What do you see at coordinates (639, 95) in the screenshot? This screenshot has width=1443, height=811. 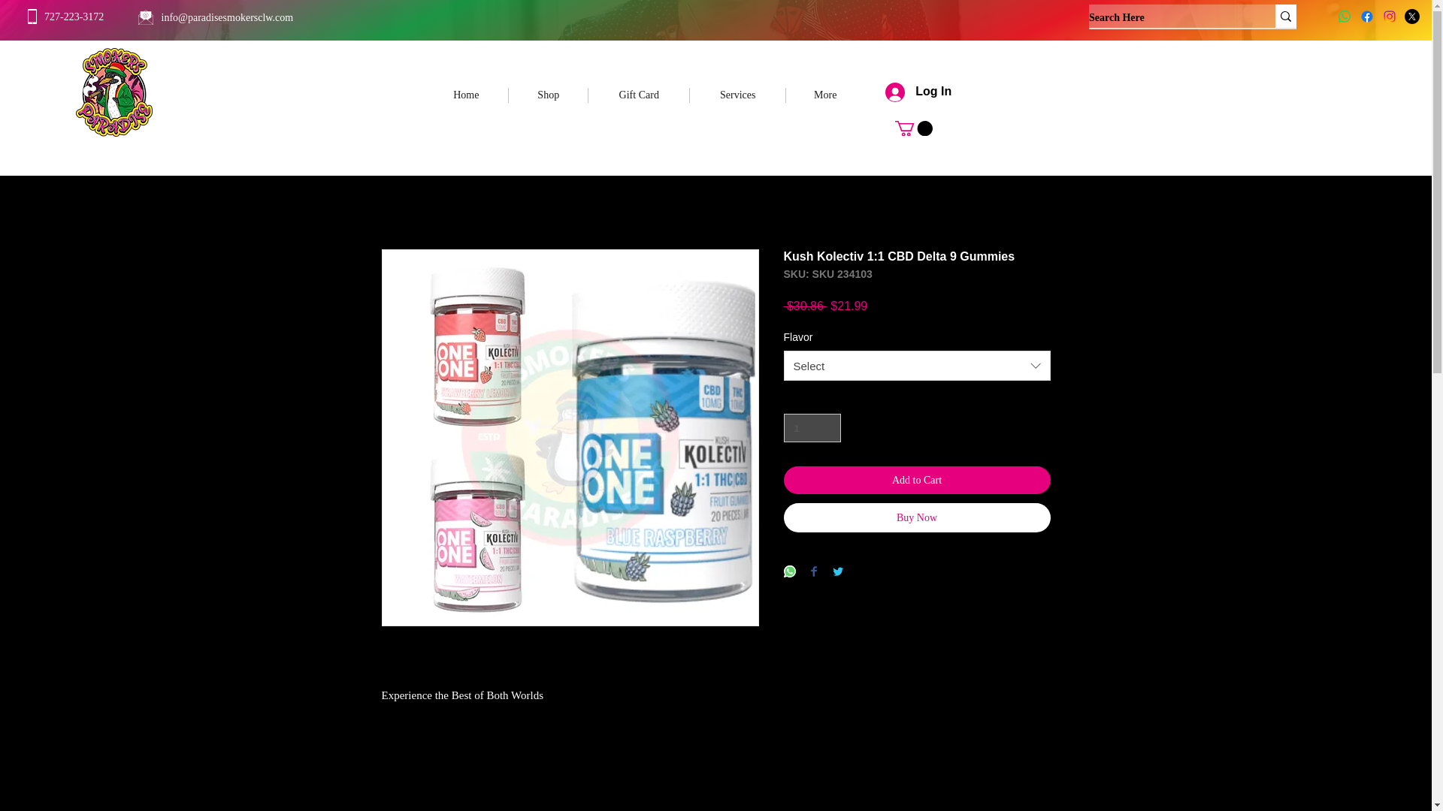 I see `Gift Card` at bounding box center [639, 95].